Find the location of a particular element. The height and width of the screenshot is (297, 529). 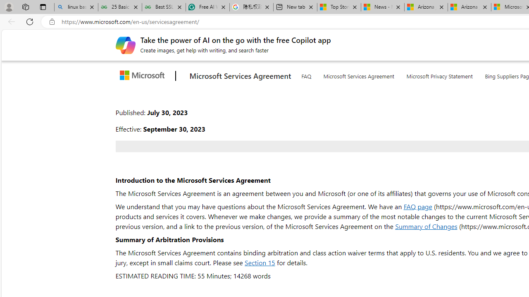

linux basic - Search is located at coordinates (76, 7).